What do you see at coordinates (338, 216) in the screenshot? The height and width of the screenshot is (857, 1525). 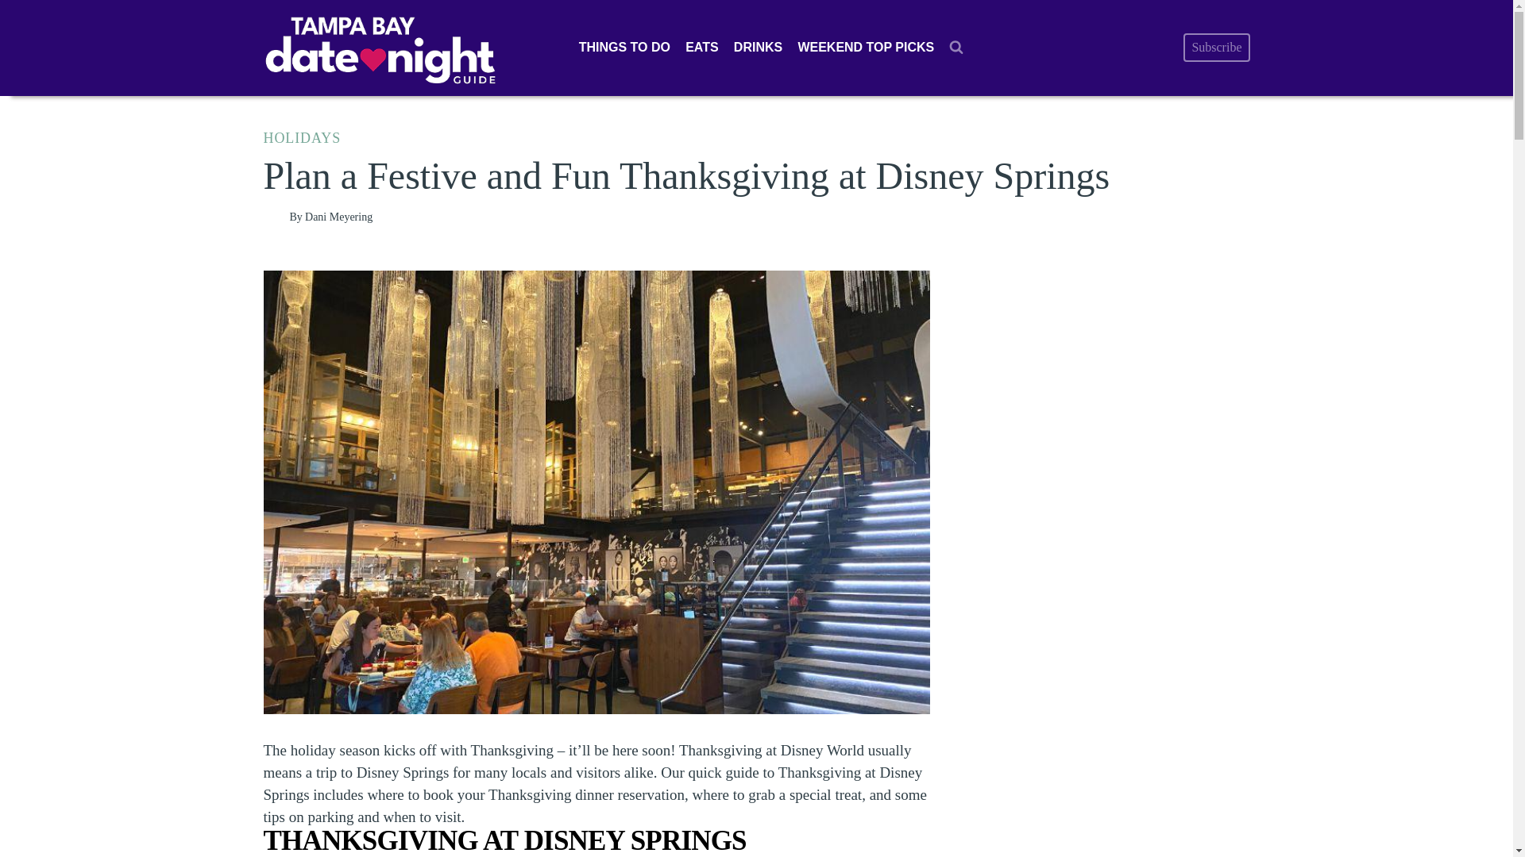 I see `Dani Meyering` at bounding box center [338, 216].